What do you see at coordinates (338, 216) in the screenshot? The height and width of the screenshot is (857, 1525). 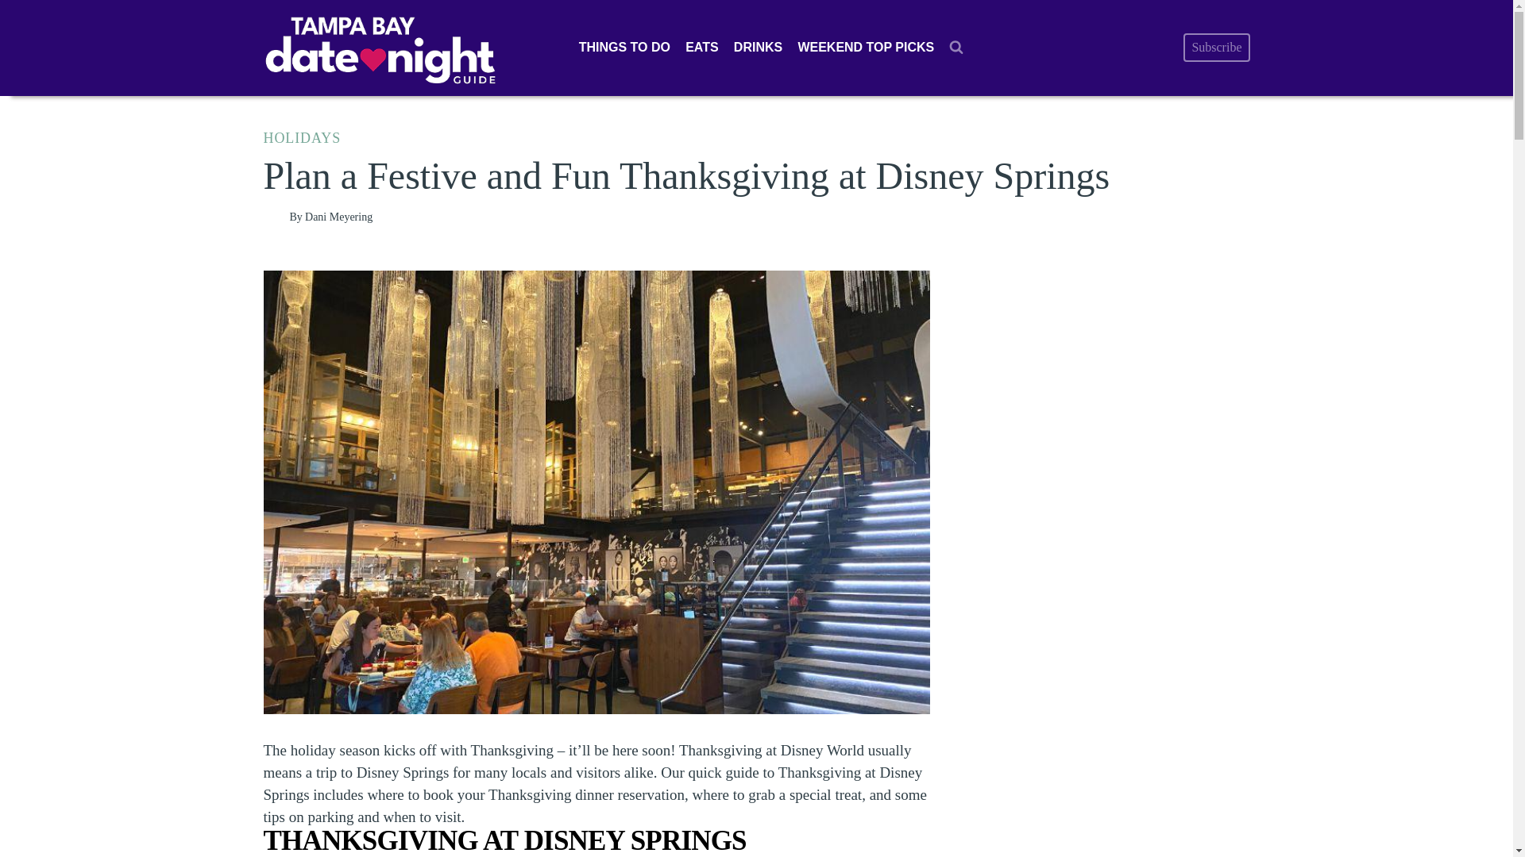 I see `Dani Meyering` at bounding box center [338, 216].